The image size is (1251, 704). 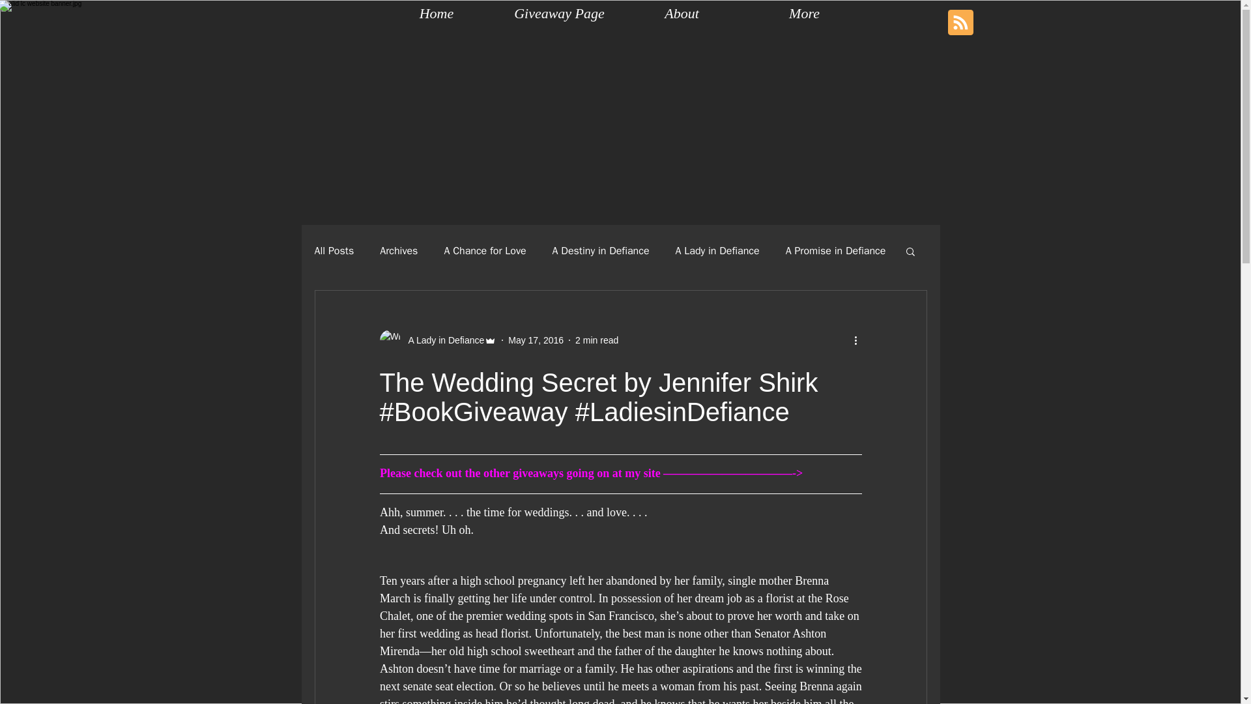 What do you see at coordinates (437, 13) in the screenshot?
I see `Home` at bounding box center [437, 13].